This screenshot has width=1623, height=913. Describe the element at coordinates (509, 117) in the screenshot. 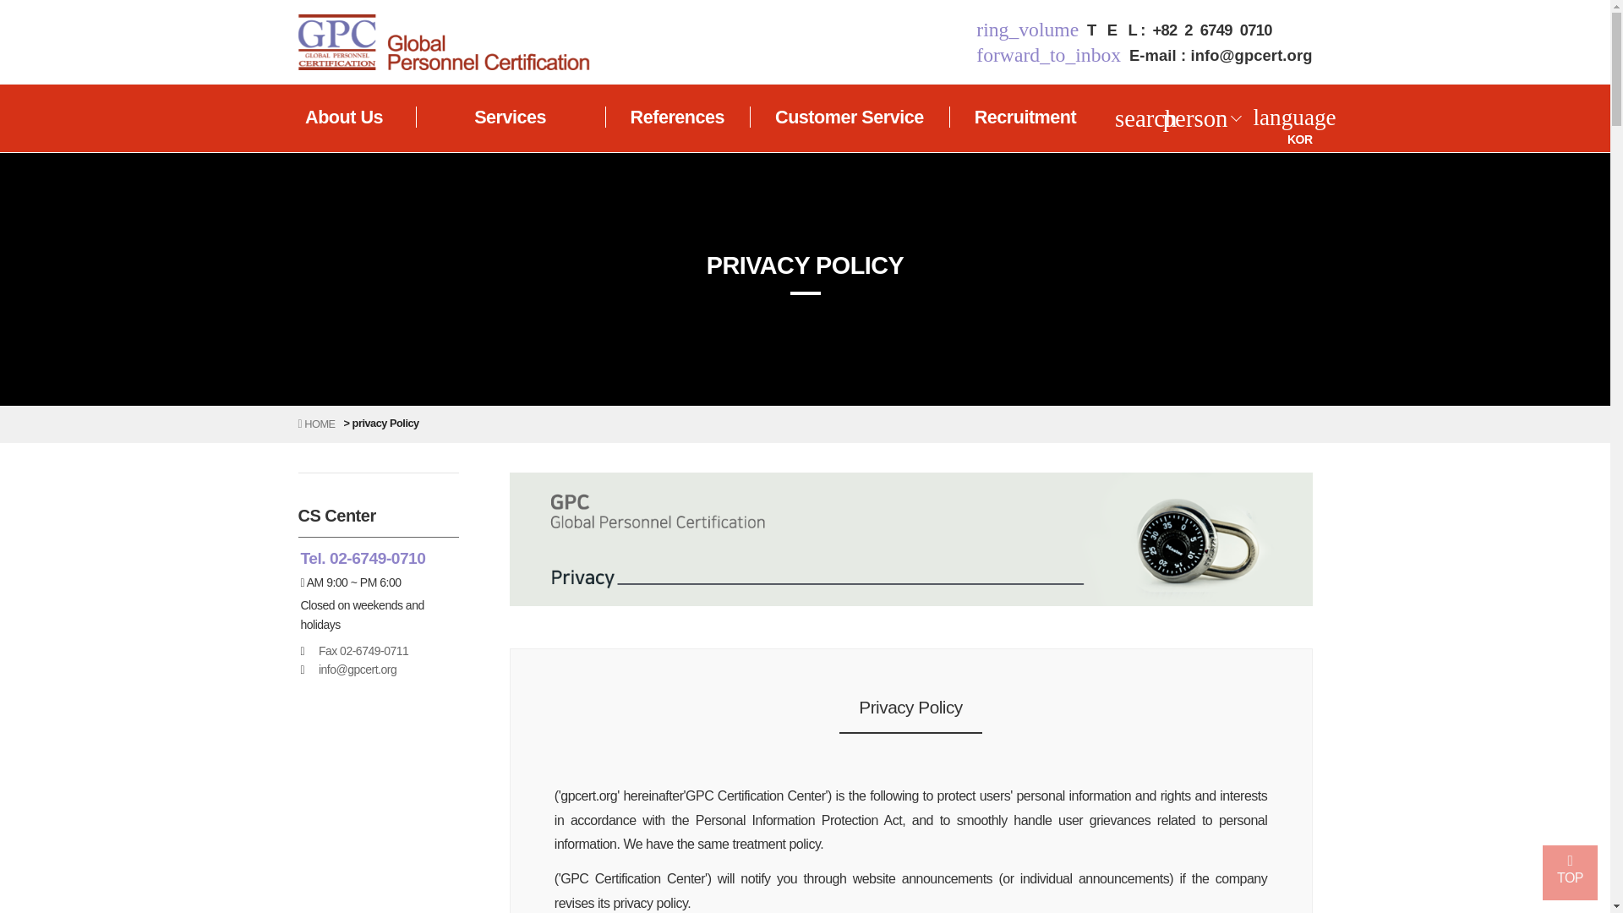

I see `Services` at that location.